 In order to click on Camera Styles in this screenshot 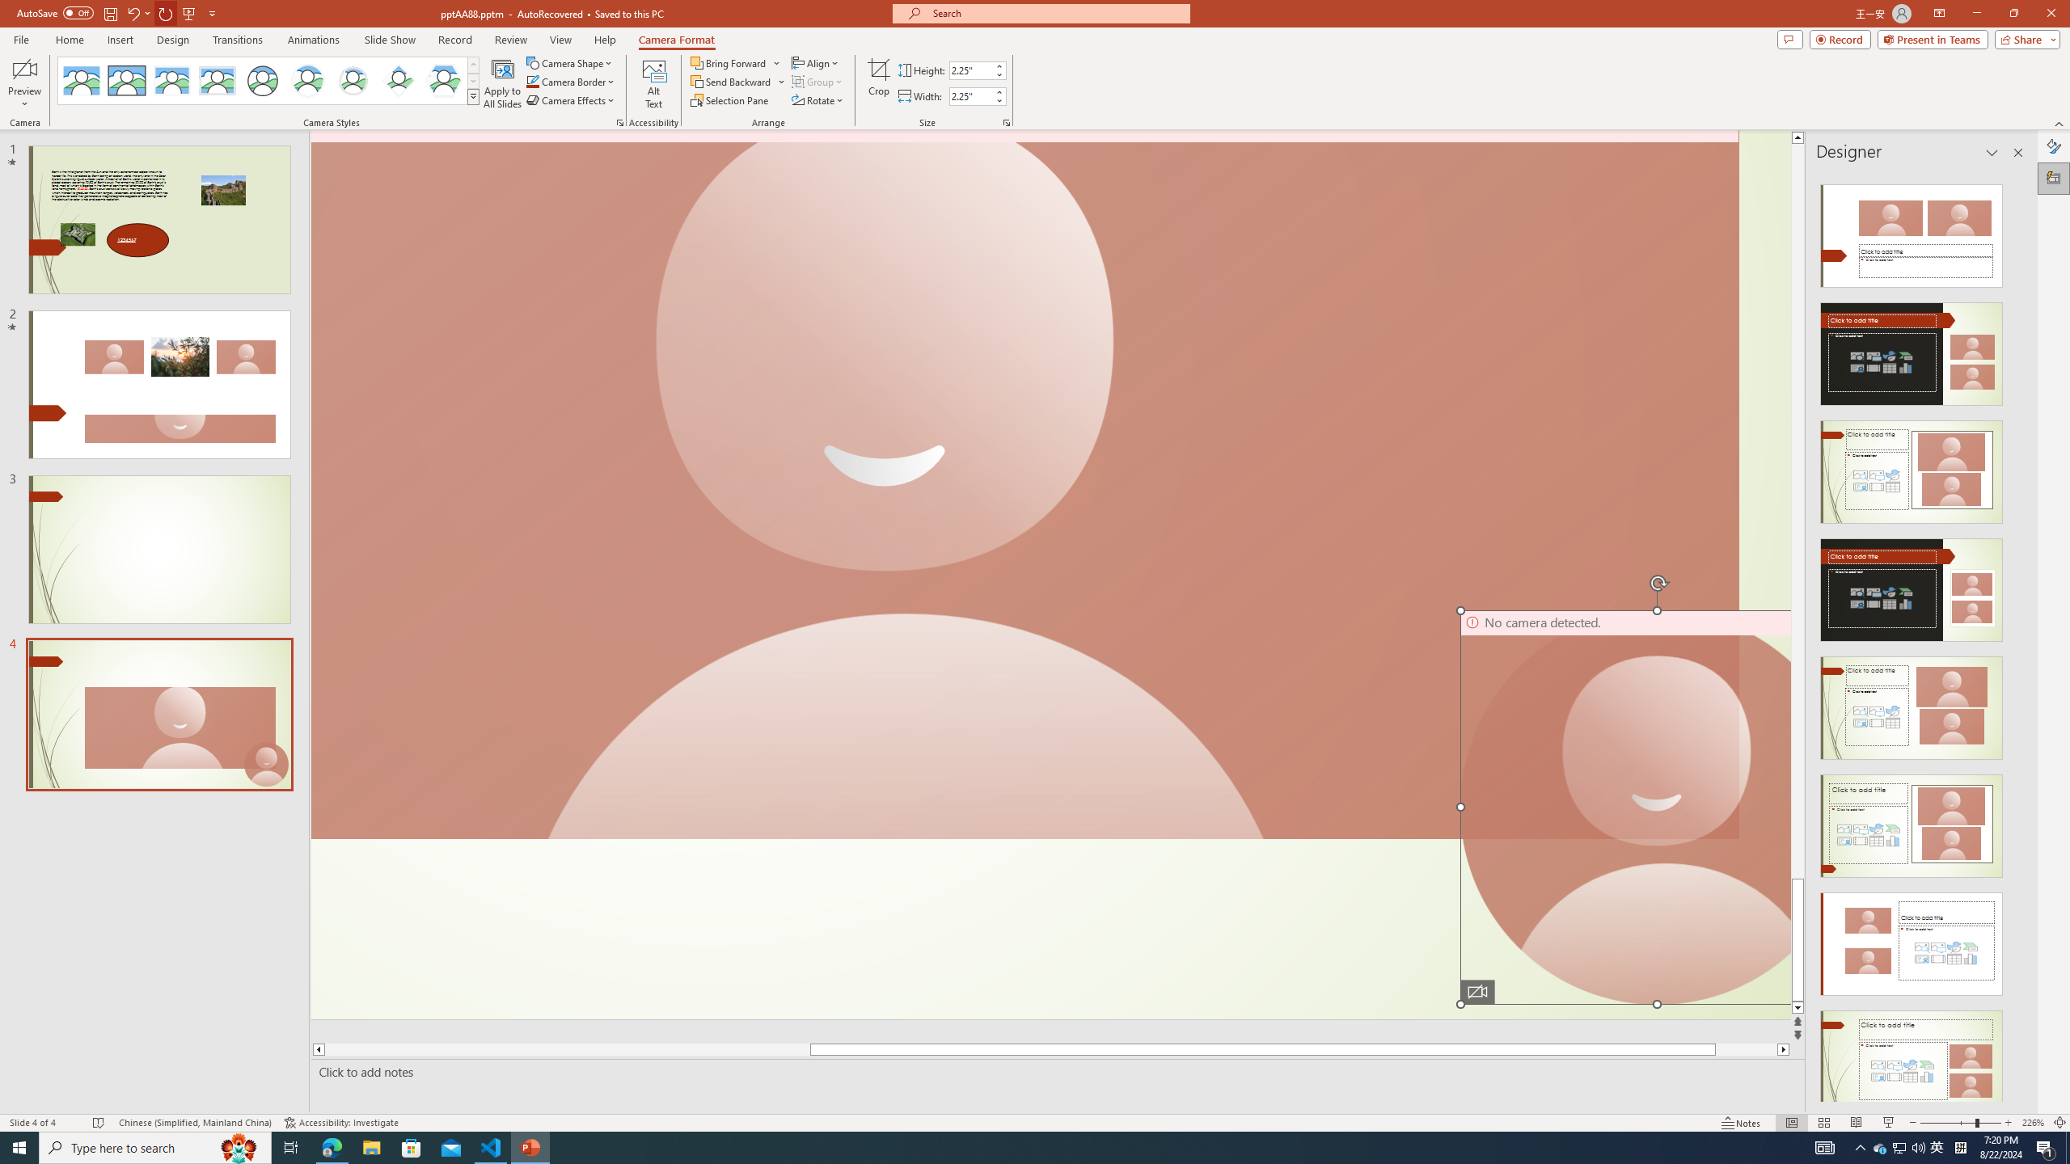, I will do `click(474, 96)`.